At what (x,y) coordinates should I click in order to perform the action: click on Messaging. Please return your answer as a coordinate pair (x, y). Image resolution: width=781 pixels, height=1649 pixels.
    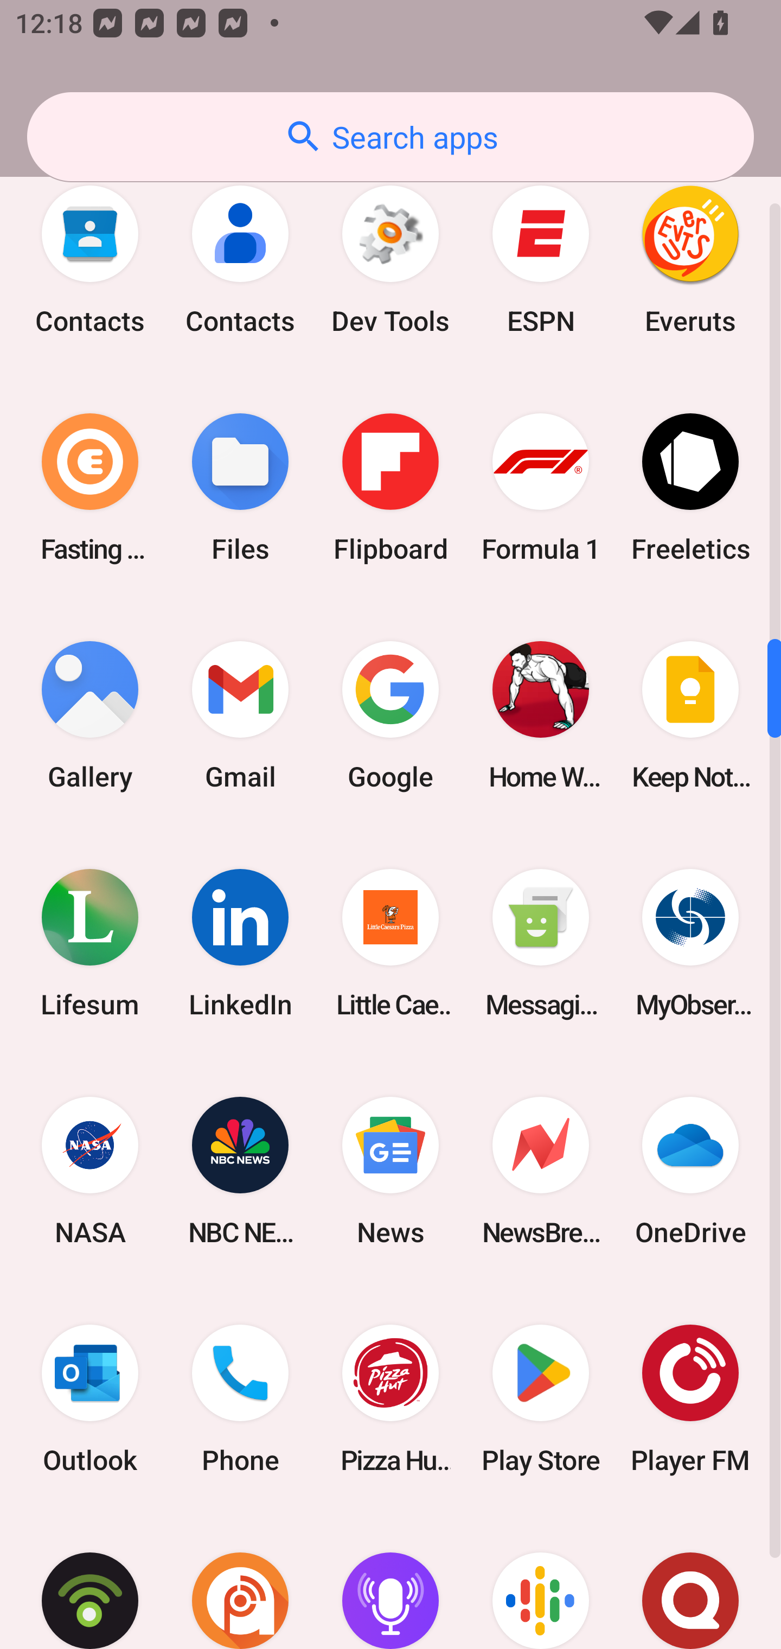
    Looking at the image, I should click on (540, 943).